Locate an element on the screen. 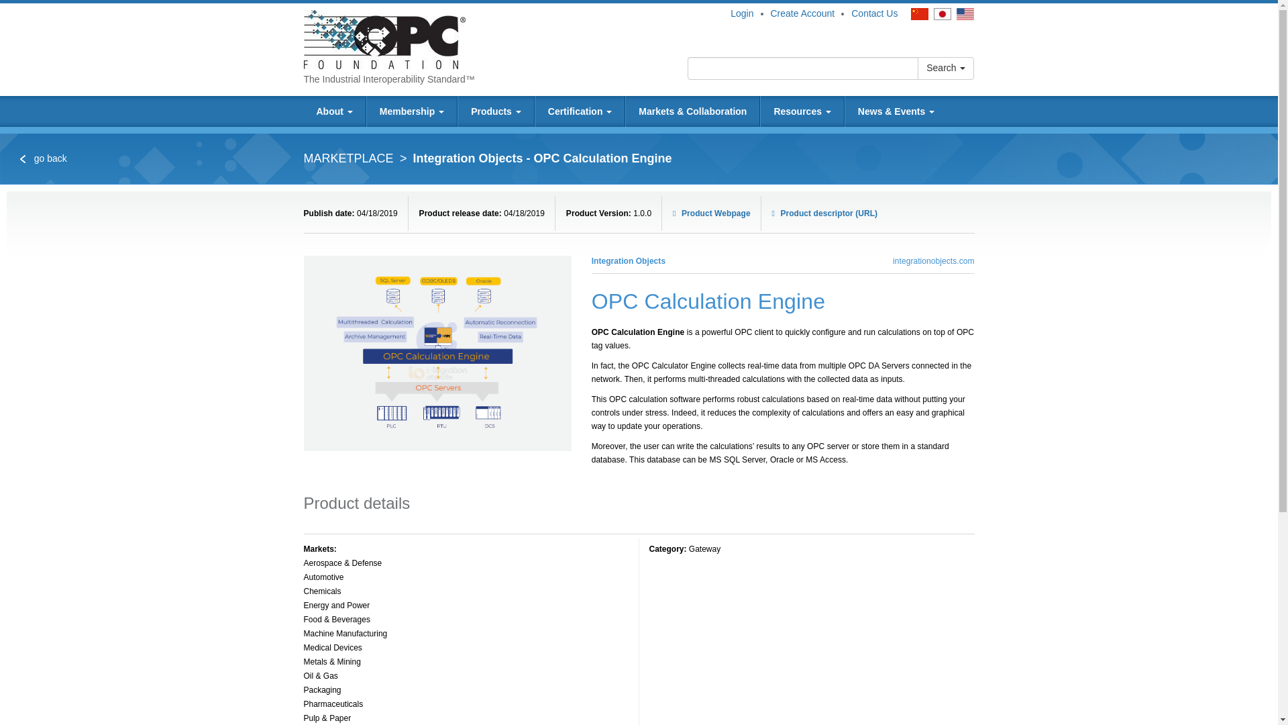  About is located at coordinates (333, 111).